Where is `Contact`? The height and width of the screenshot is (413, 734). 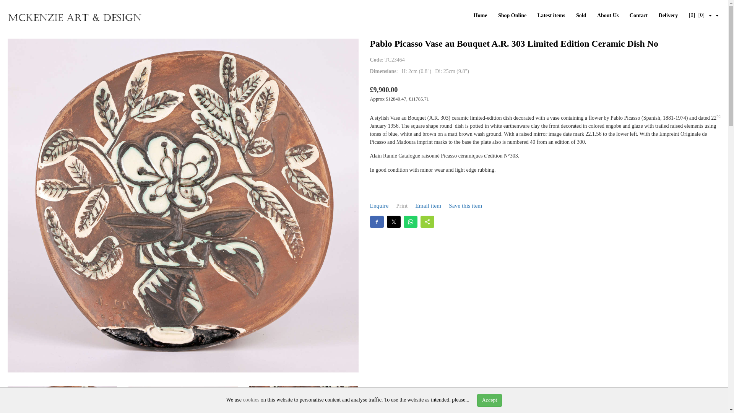
Contact is located at coordinates (638, 15).